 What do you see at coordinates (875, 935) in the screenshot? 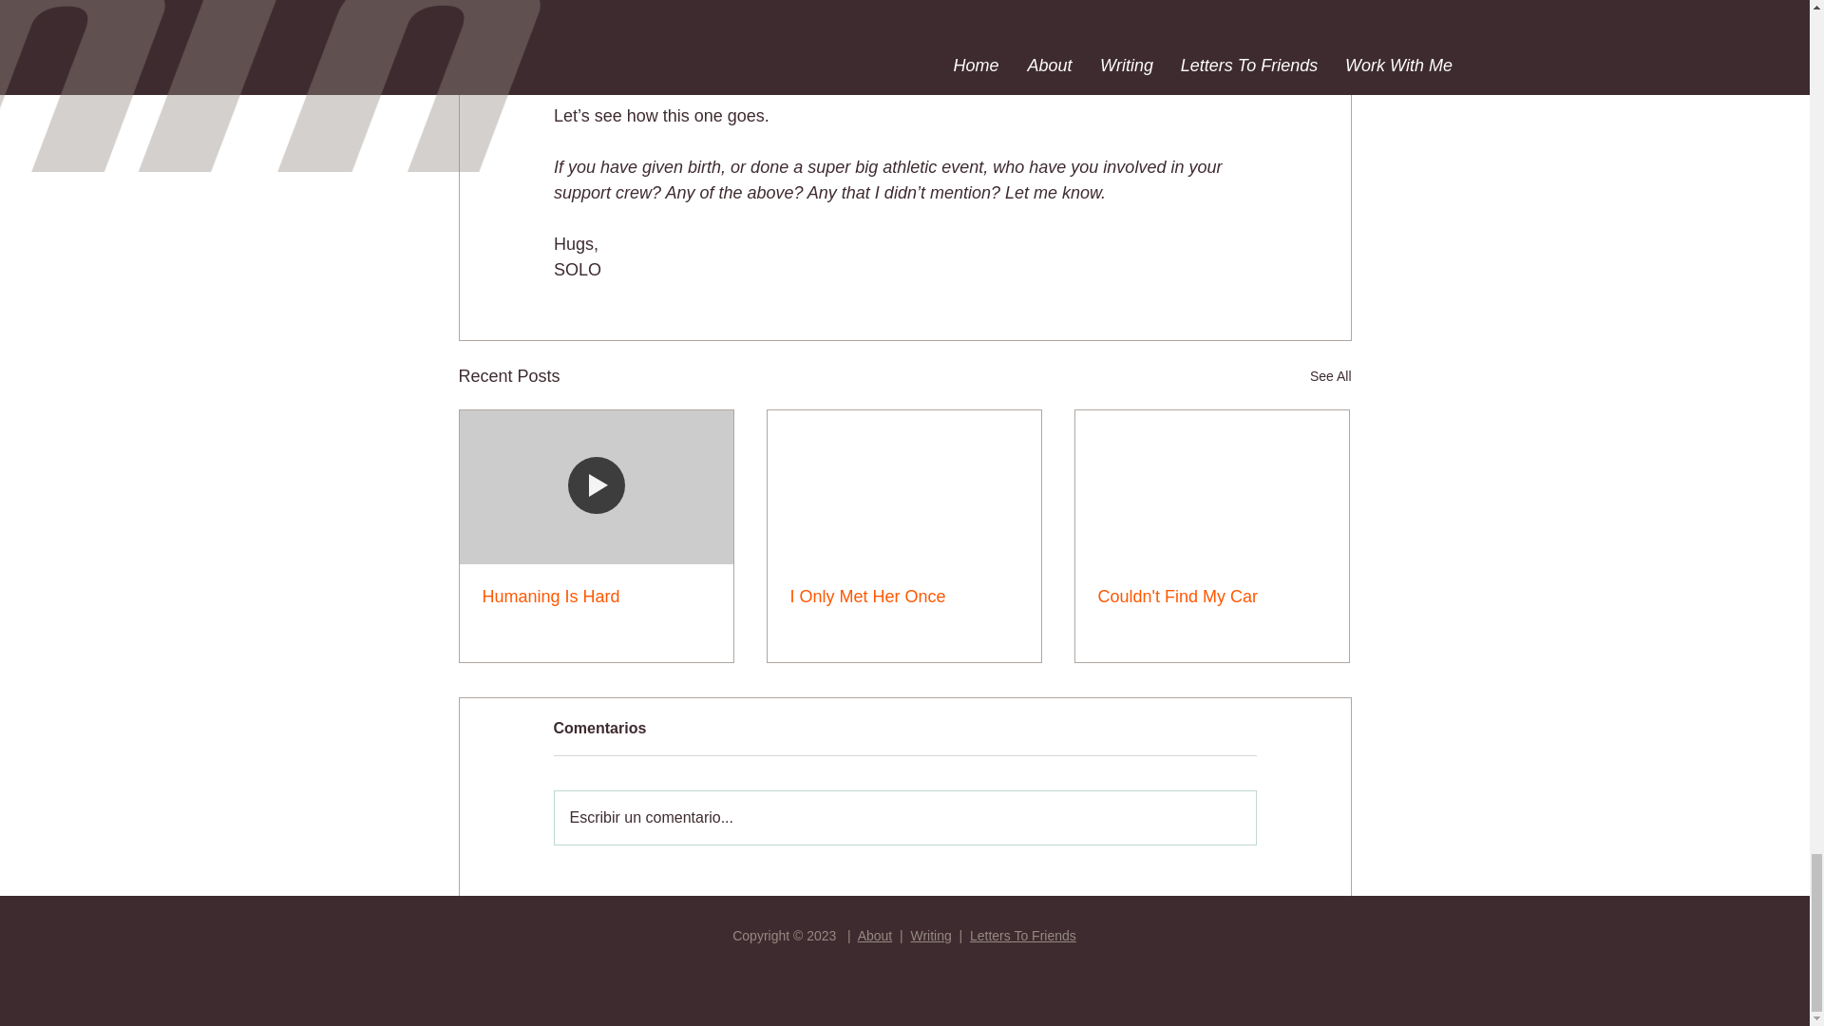
I see `About` at bounding box center [875, 935].